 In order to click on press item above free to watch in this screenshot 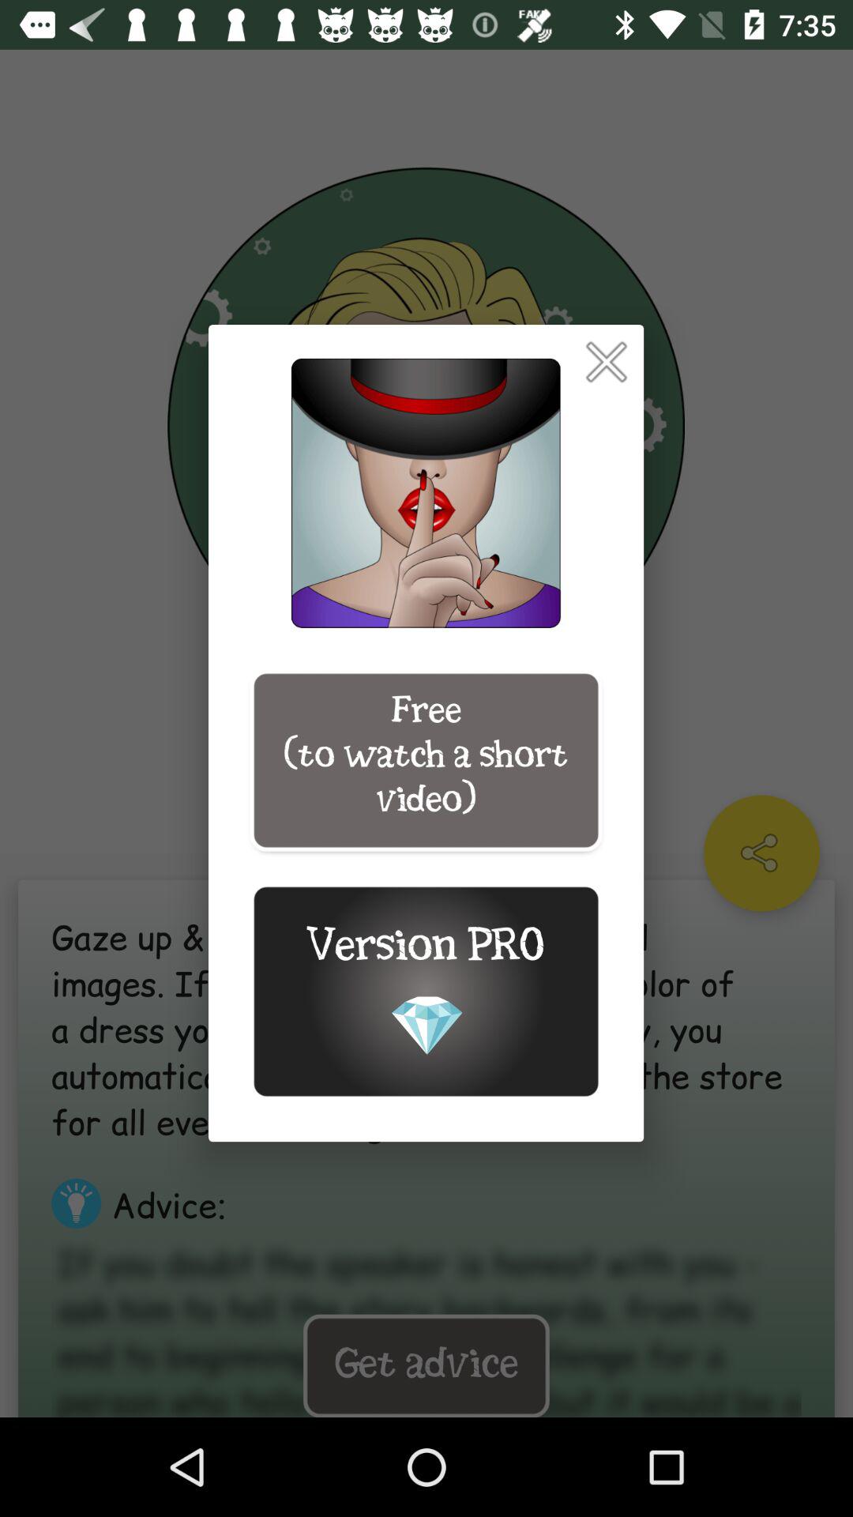, I will do `click(607, 362)`.